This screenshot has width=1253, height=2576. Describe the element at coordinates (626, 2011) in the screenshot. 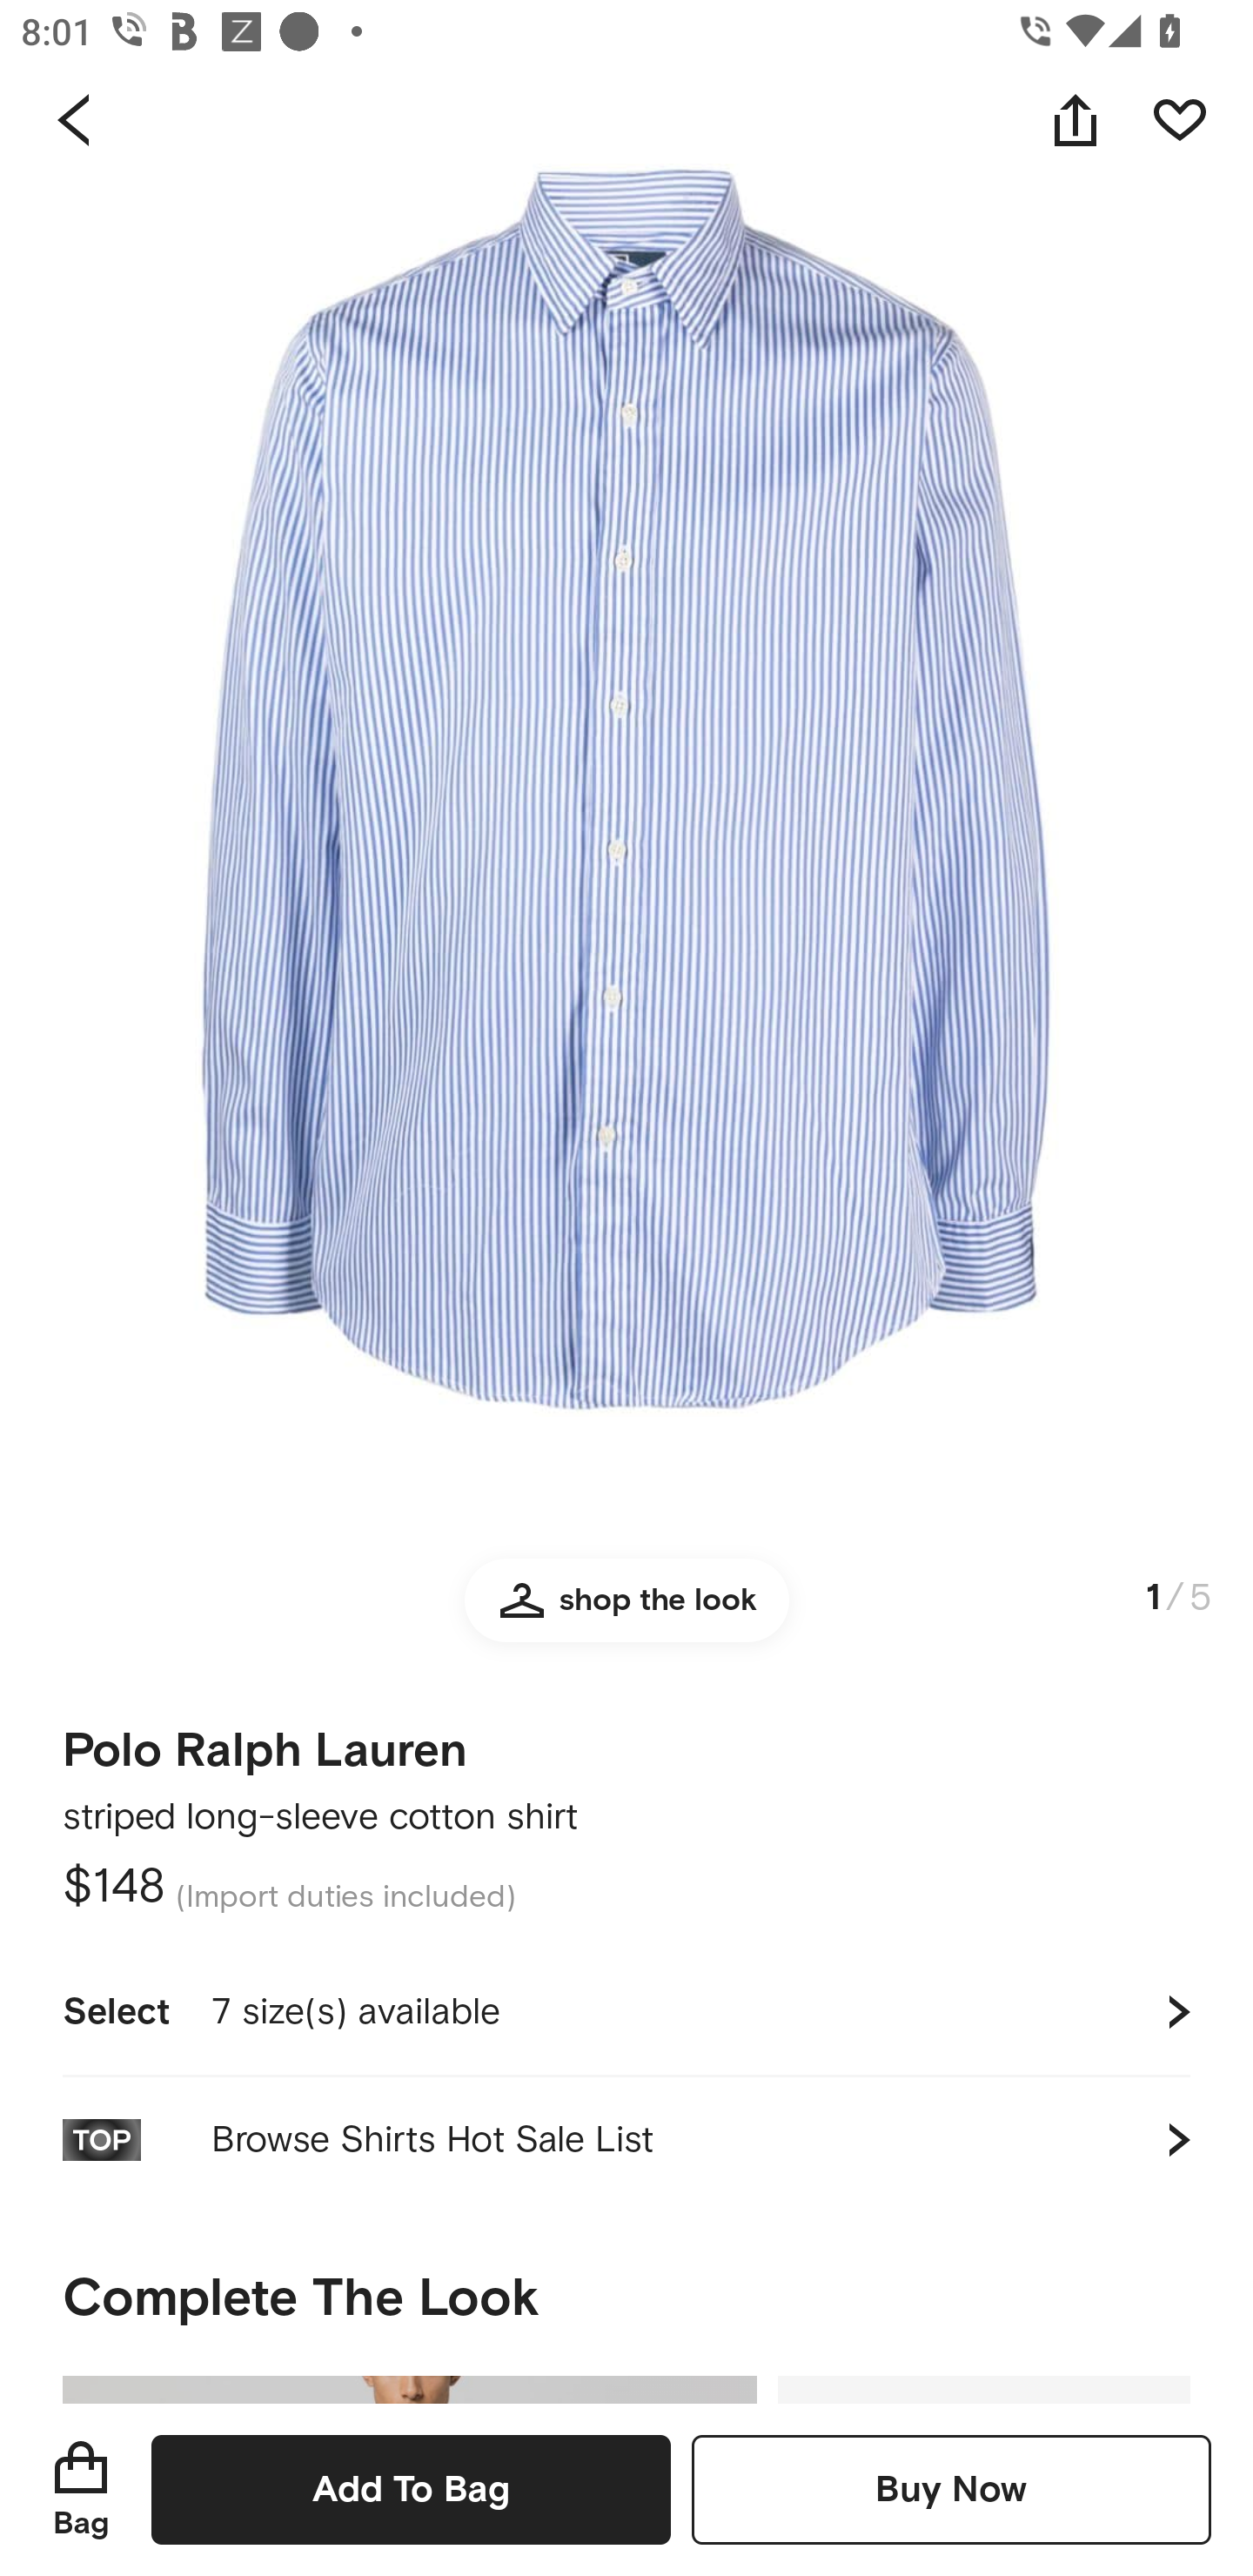

I see `Select 7 size(s) available` at that location.